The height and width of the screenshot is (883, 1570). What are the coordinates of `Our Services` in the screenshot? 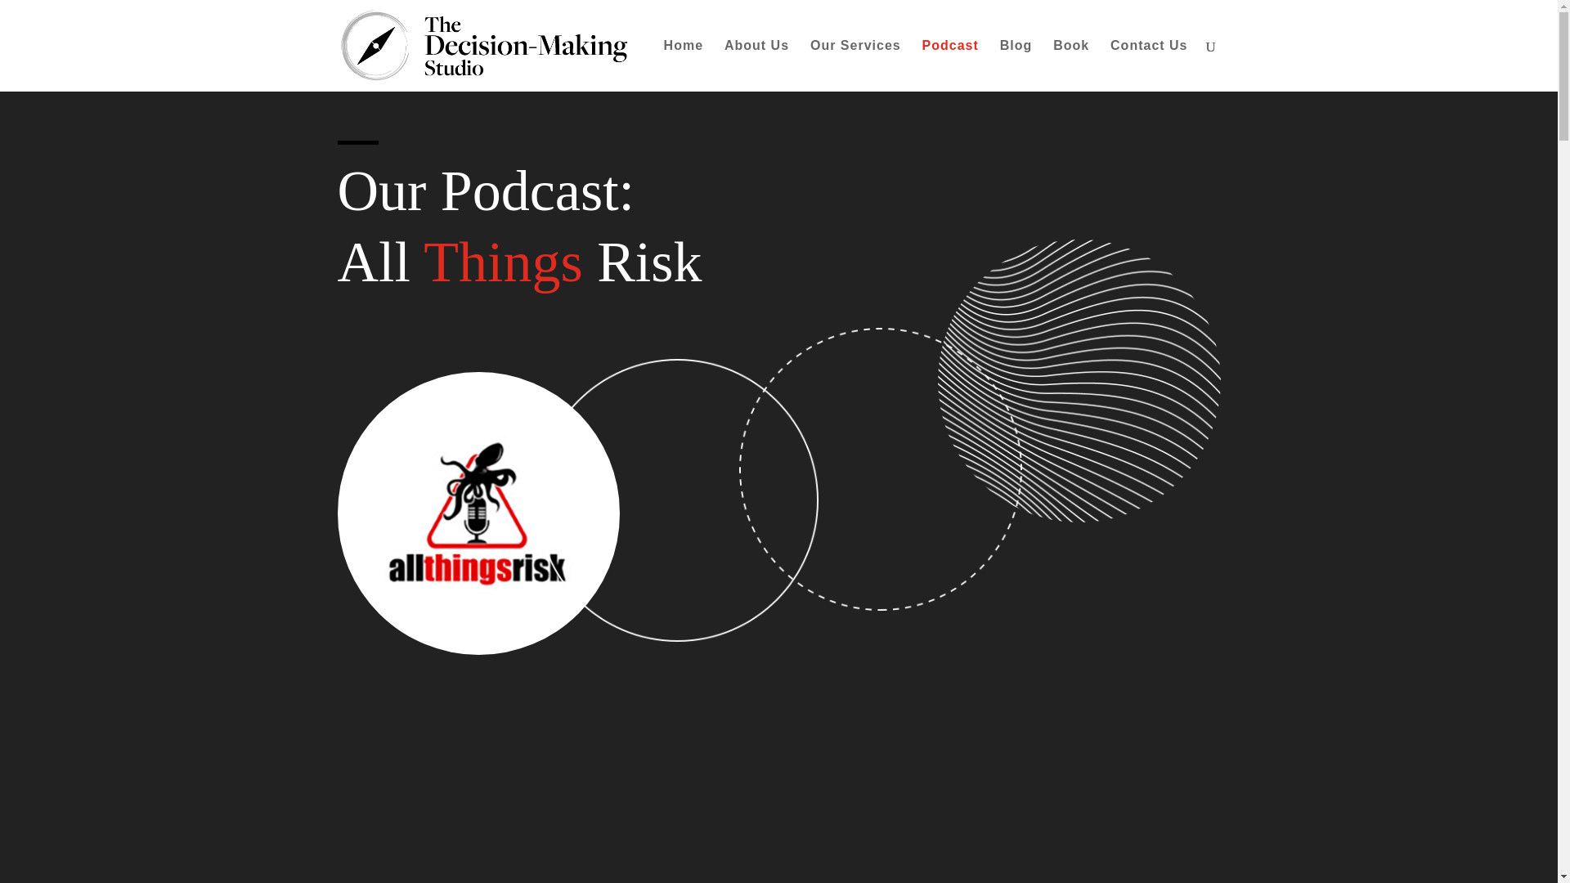 It's located at (855, 65).